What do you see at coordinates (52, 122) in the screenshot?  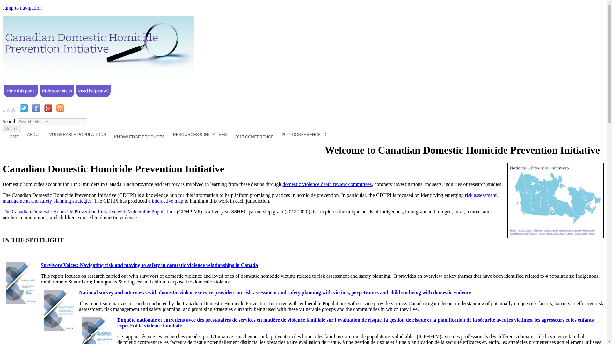 I see `Enter the terms you wish to search for.` at bounding box center [52, 122].